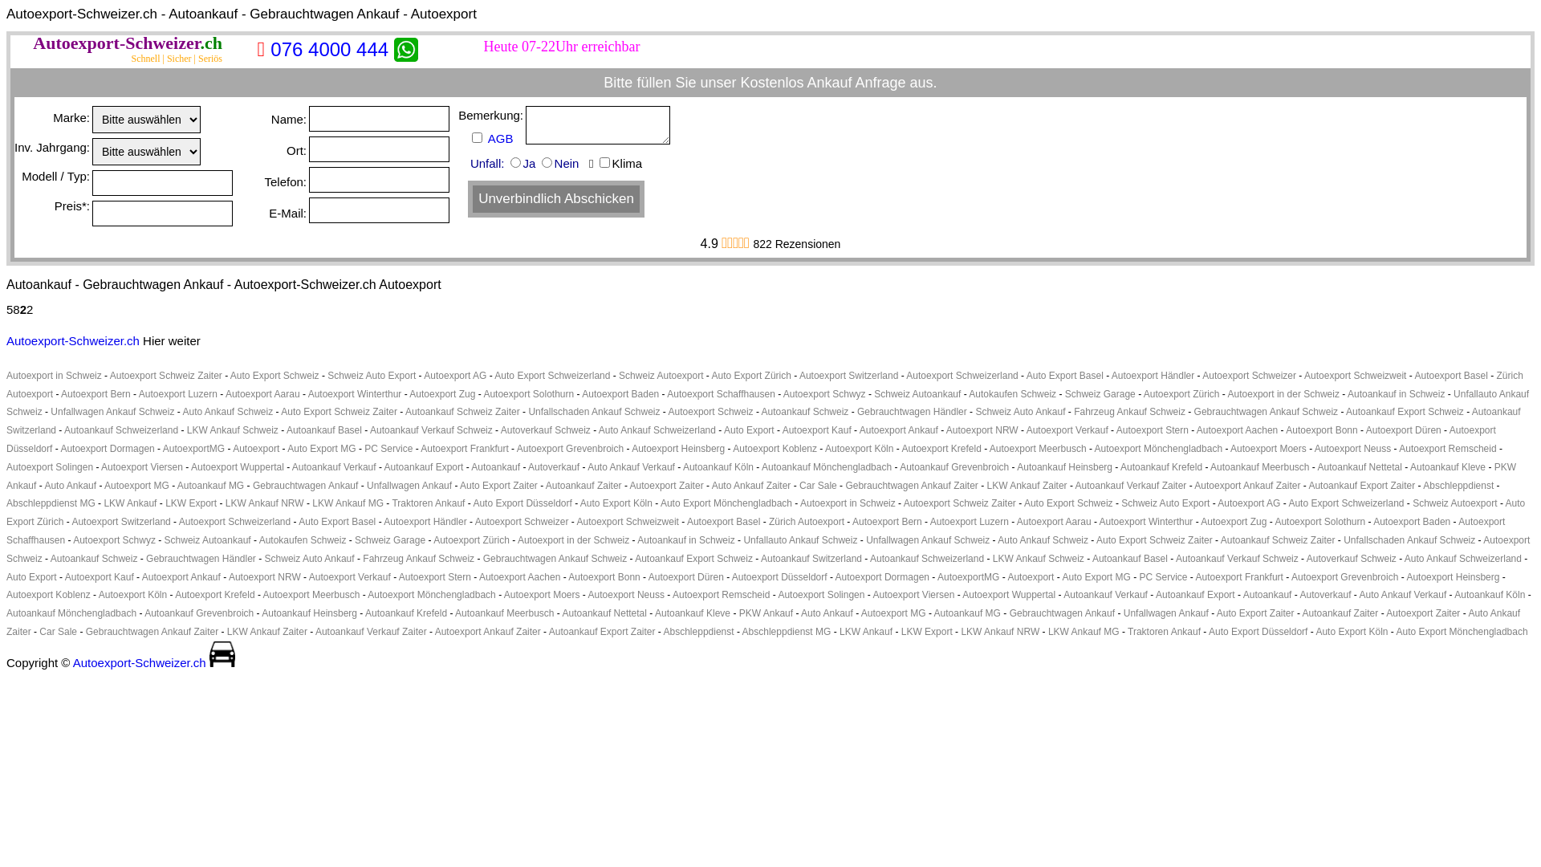 The image size is (1541, 867). What do you see at coordinates (661, 376) in the screenshot?
I see `Schweiz Autoexport` at bounding box center [661, 376].